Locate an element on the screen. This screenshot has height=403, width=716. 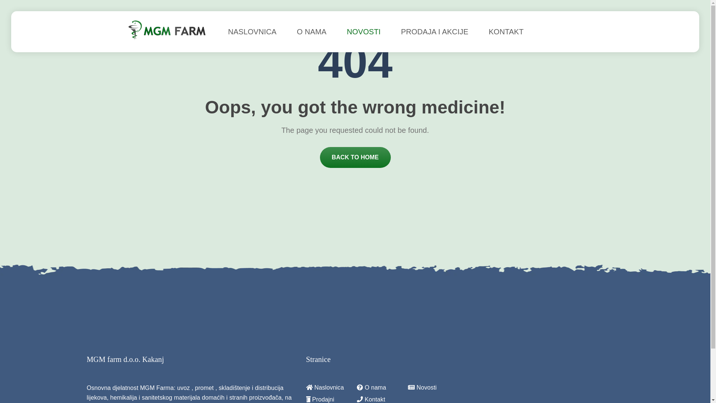
BACK TO HOME is located at coordinates (355, 157).